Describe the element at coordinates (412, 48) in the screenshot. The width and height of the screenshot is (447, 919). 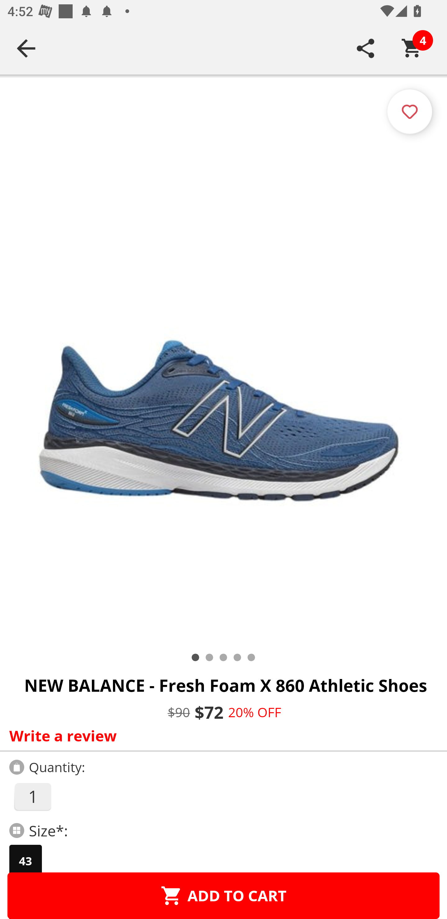
I see `Cart` at that location.